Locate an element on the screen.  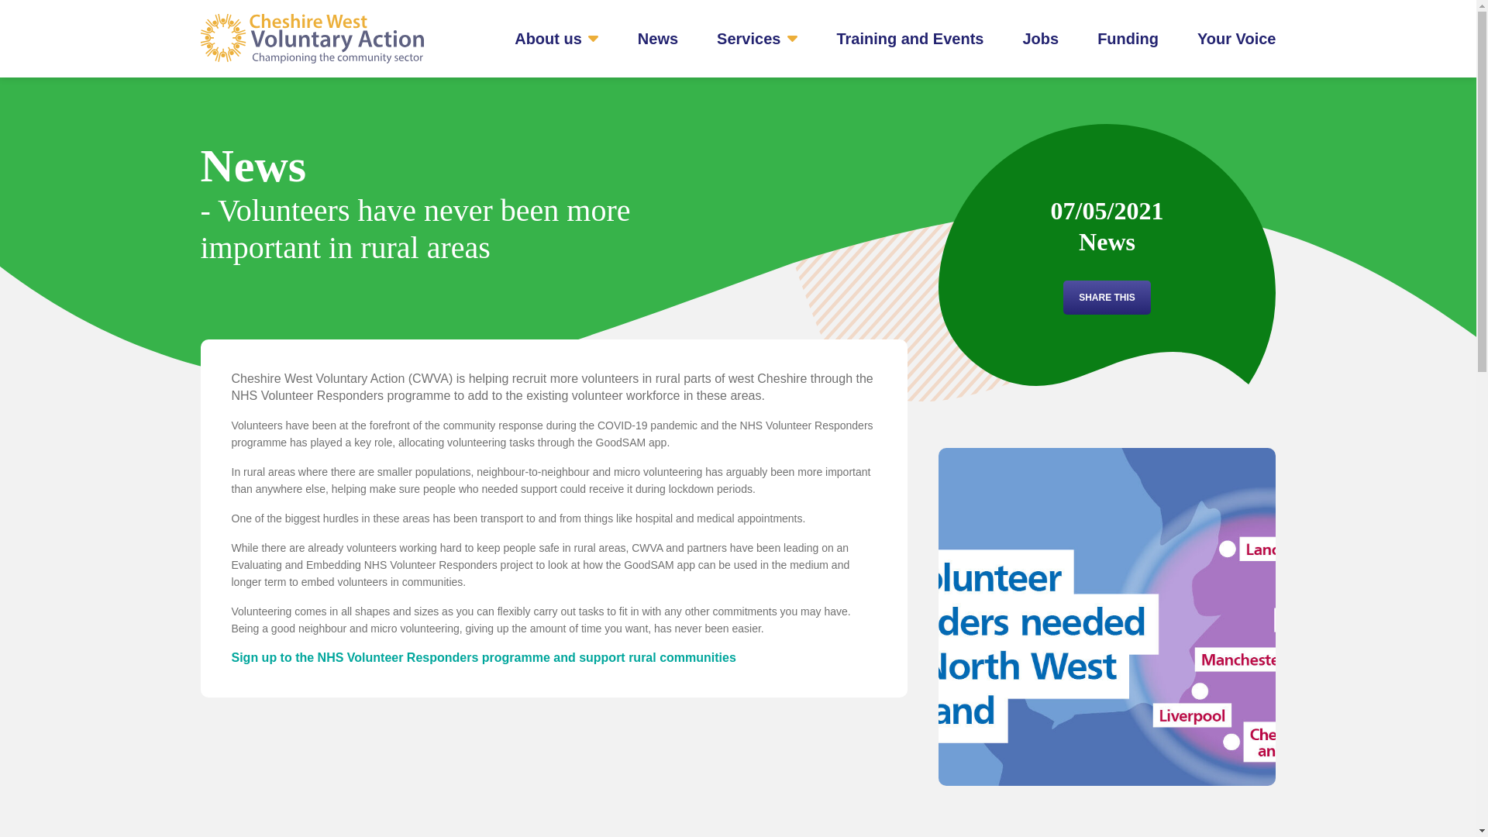
About us is located at coordinates (556, 38).